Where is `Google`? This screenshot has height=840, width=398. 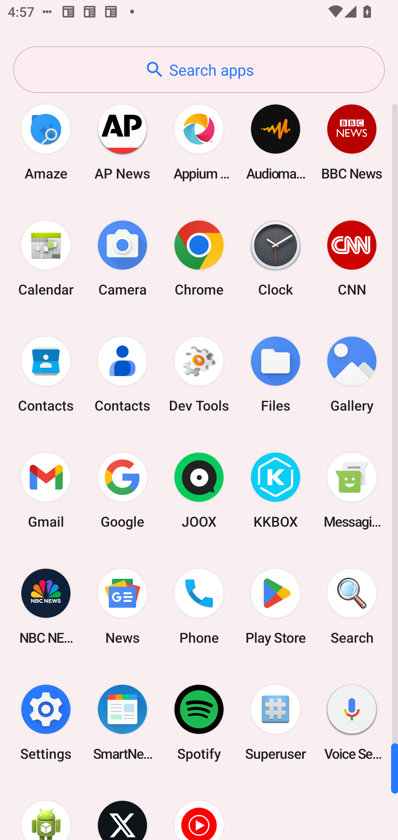
Google is located at coordinates (122, 490).